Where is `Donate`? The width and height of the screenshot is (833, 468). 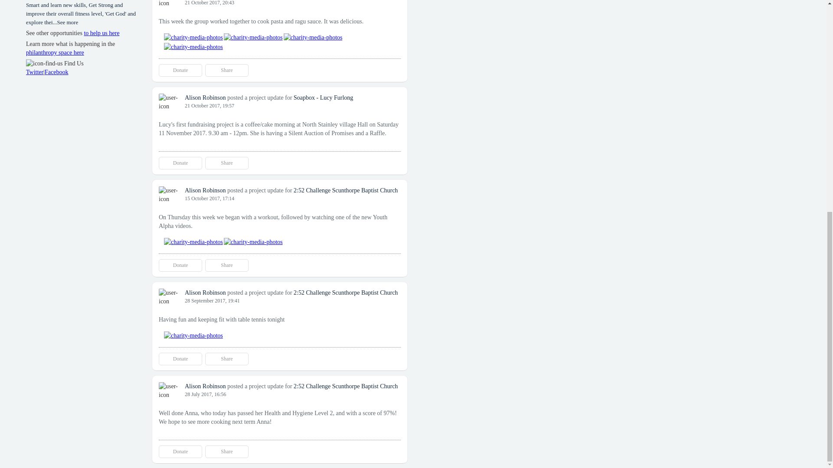 Donate is located at coordinates (180, 163).